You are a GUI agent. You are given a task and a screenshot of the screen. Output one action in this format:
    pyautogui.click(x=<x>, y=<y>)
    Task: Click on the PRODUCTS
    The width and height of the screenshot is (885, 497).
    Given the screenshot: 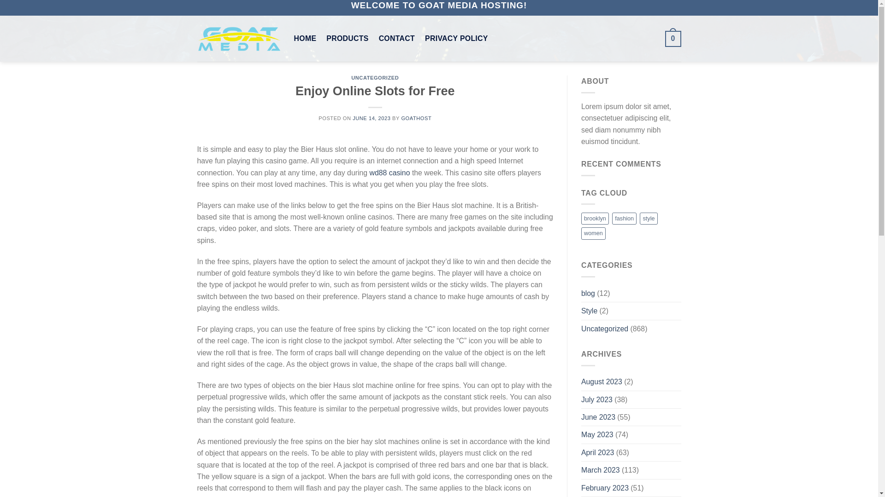 What is the action you would take?
    pyautogui.click(x=347, y=38)
    